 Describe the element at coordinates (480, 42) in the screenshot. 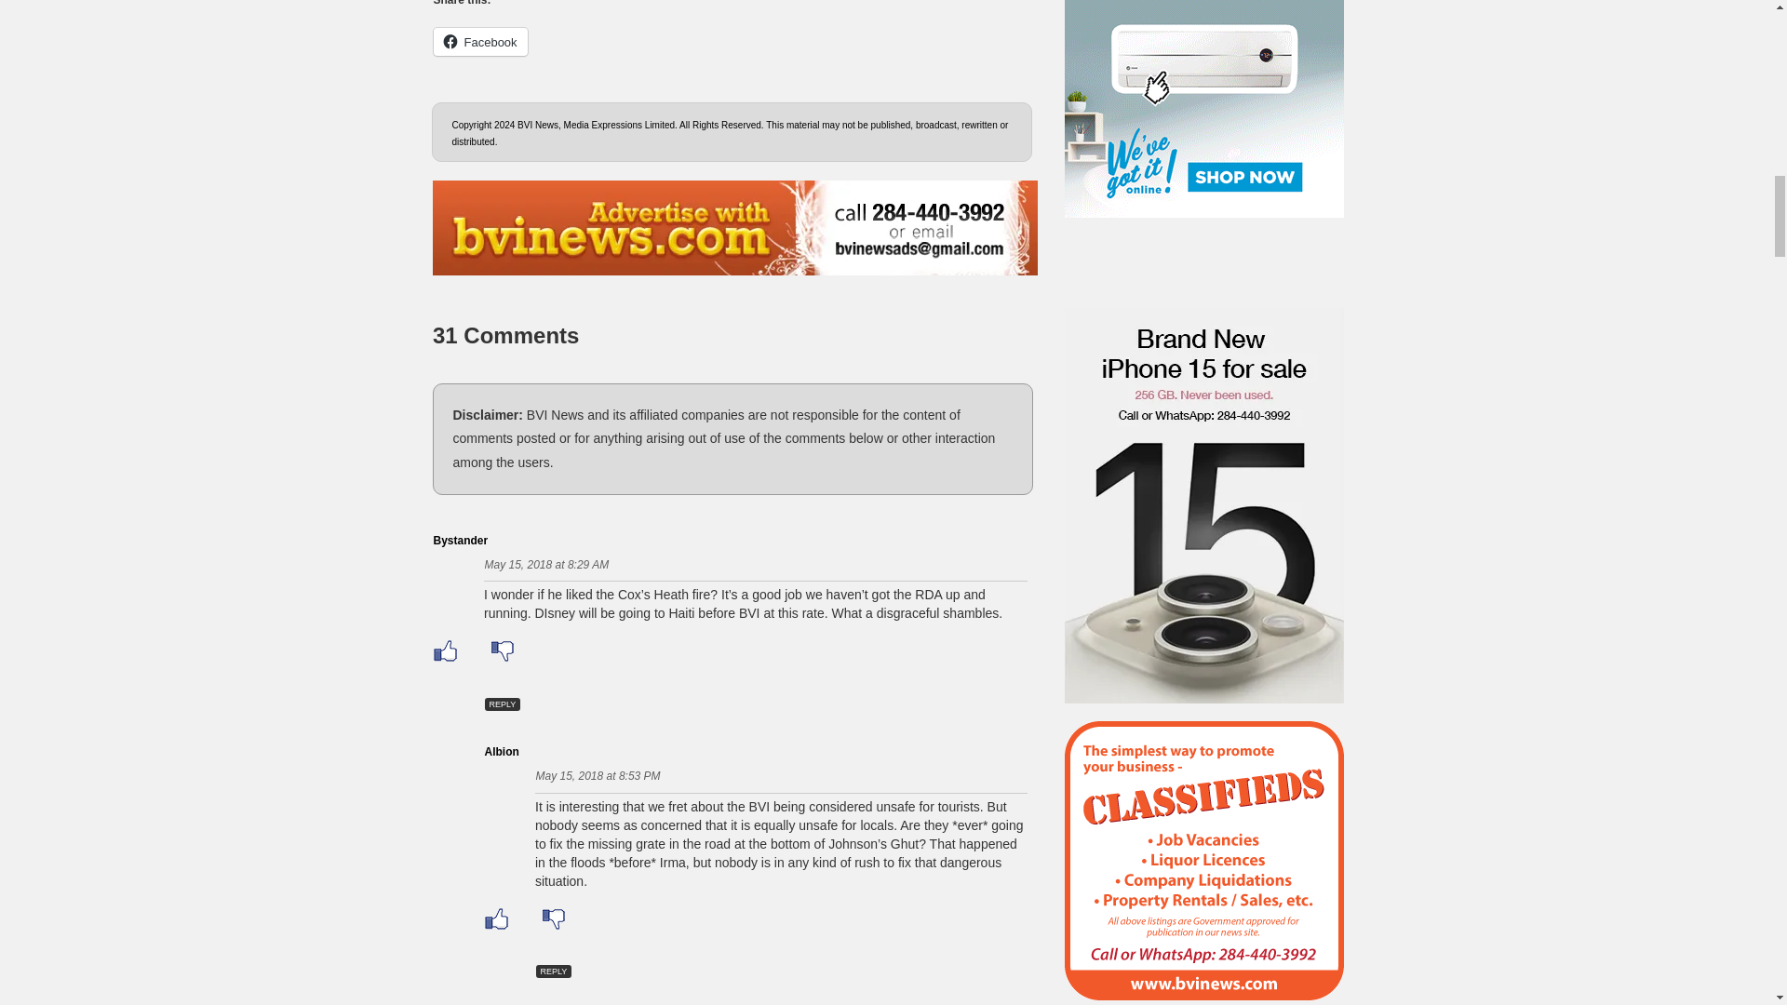

I see `Click to share on Facebook` at that location.